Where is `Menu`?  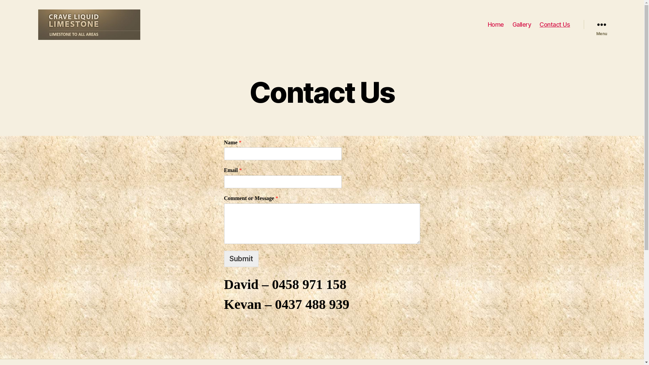
Menu is located at coordinates (601, 25).